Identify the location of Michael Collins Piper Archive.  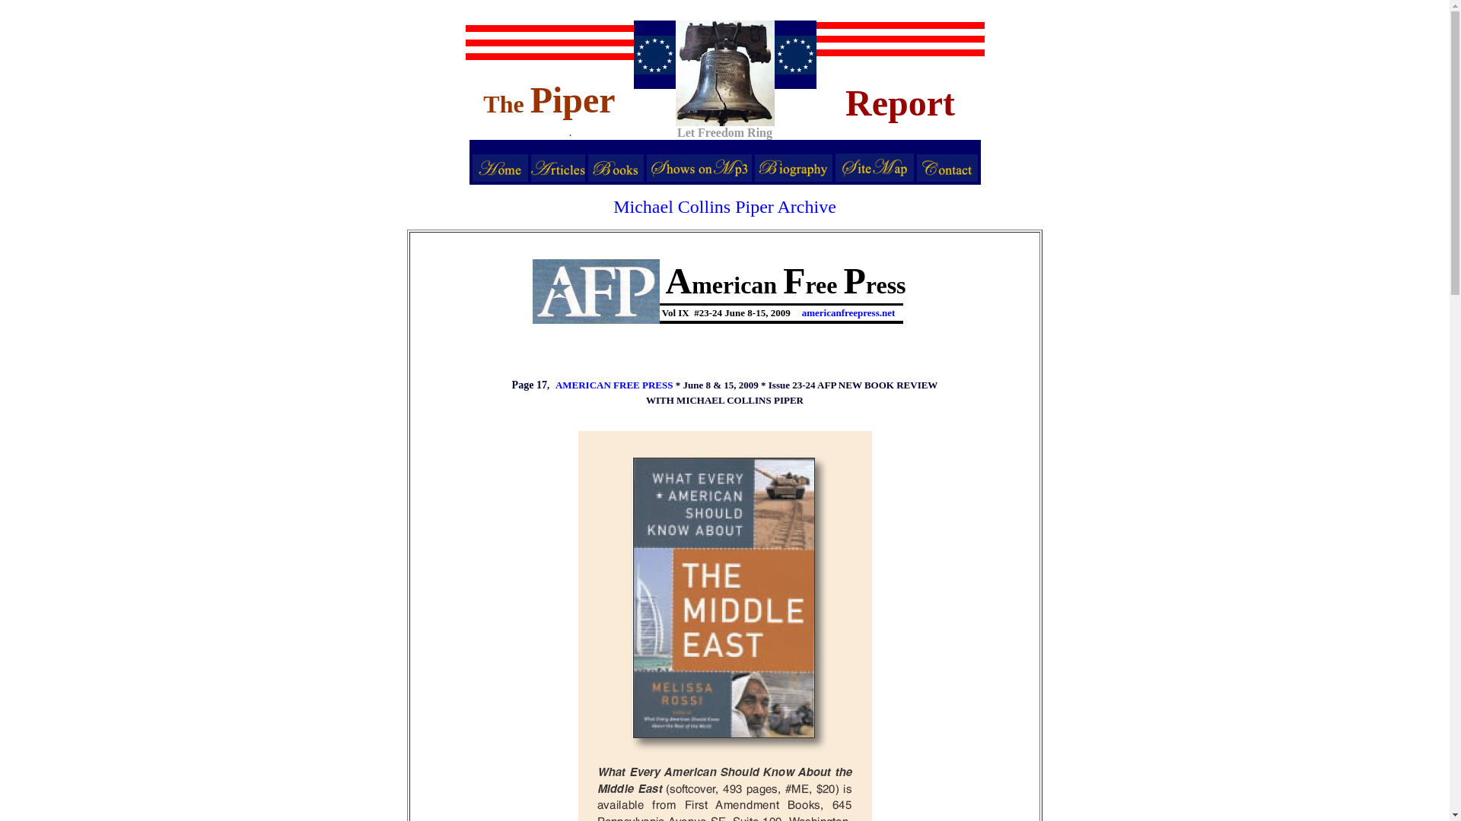
(724, 207).